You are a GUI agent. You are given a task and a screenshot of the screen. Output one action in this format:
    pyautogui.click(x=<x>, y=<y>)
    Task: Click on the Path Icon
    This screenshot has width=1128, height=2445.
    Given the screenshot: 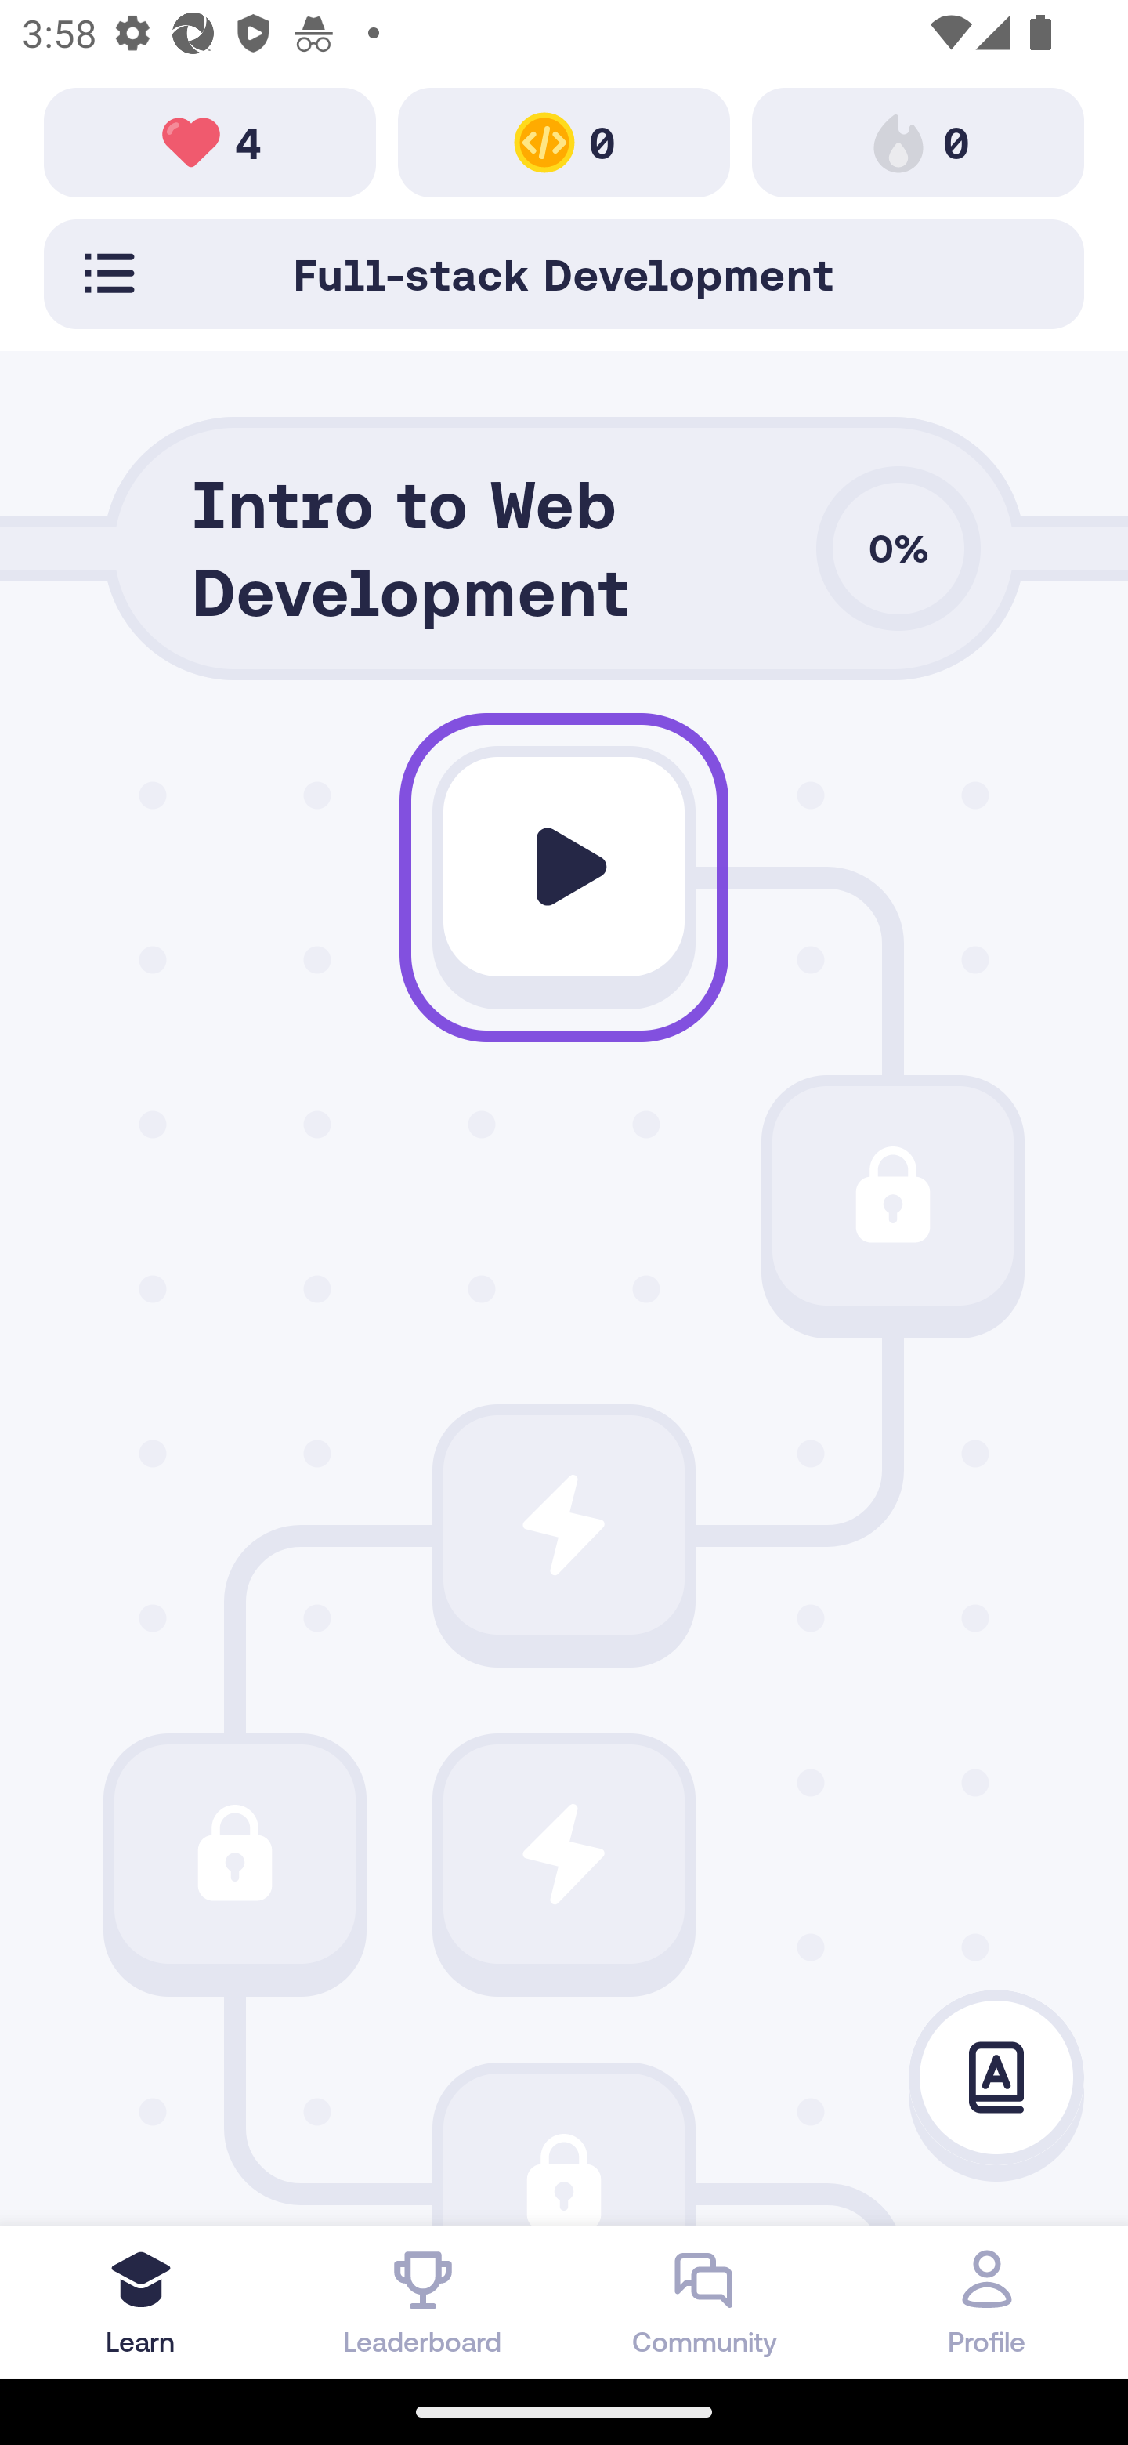 What is the action you would take?
    pyautogui.click(x=564, y=1525)
    